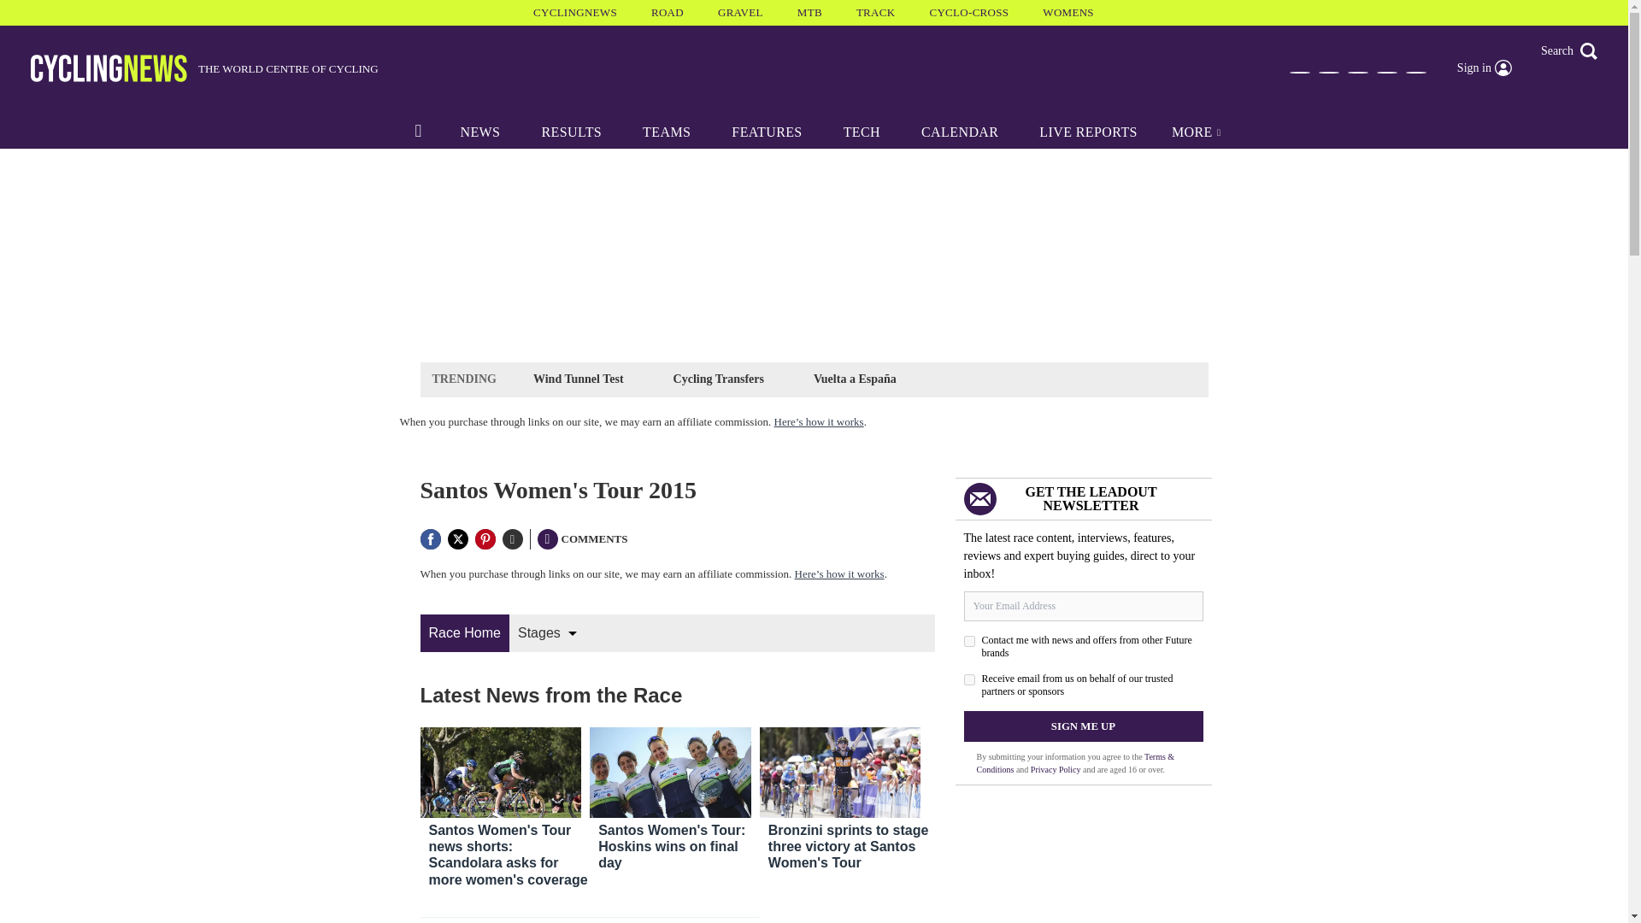  Describe the element at coordinates (205, 68) in the screenshot. I see `THE WORLD CENTRE OF CYCLING` at that location.